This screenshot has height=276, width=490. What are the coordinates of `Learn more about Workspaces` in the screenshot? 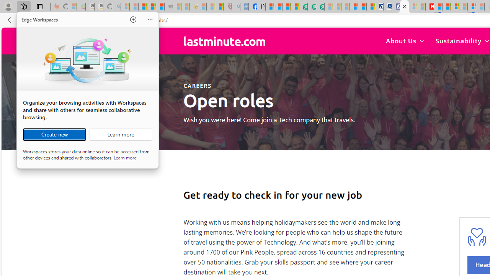 It's located at (121, 134).